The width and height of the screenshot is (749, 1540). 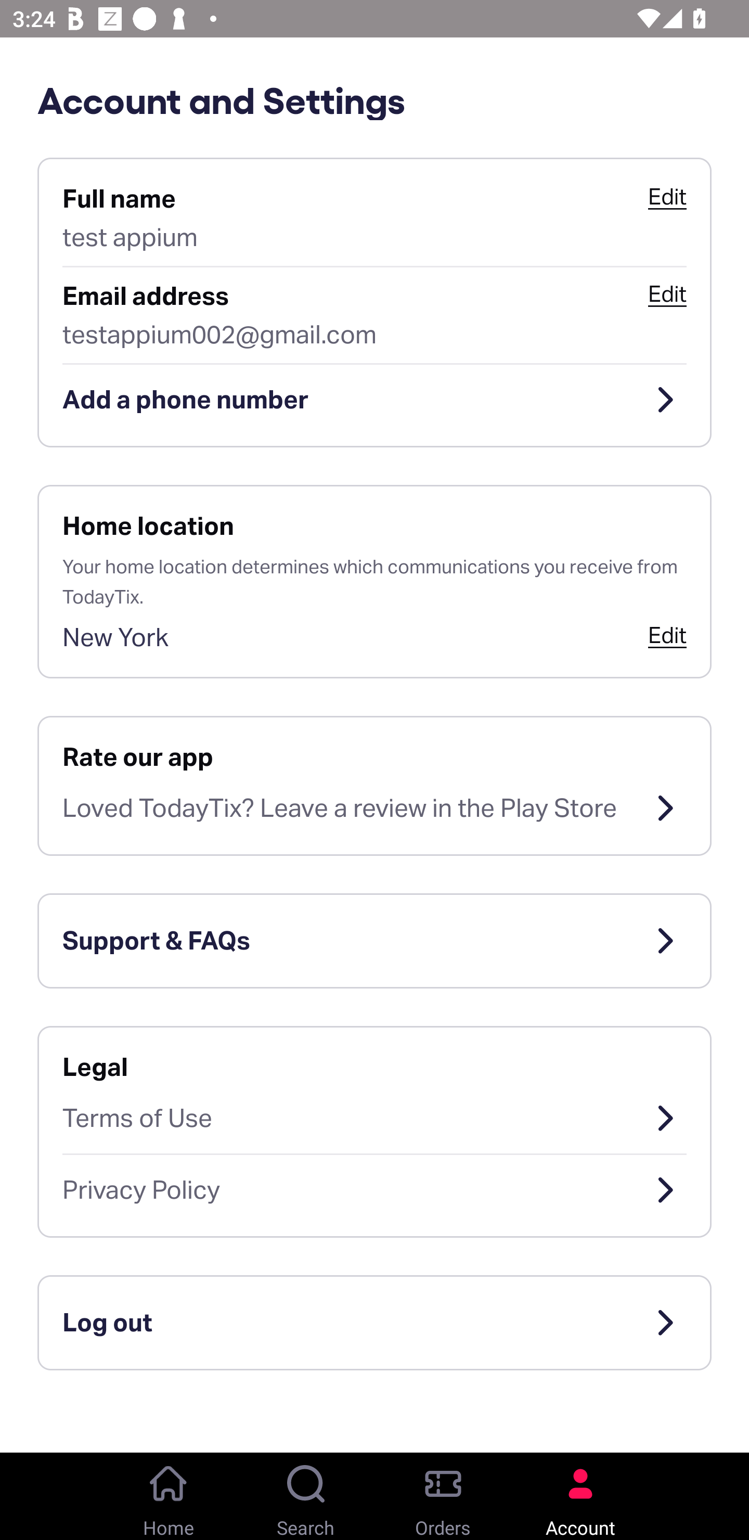 What do you see at coordinates (374, 941) in the screenshot?
I see `Support & FAQs` at bounding box center [374, 941].